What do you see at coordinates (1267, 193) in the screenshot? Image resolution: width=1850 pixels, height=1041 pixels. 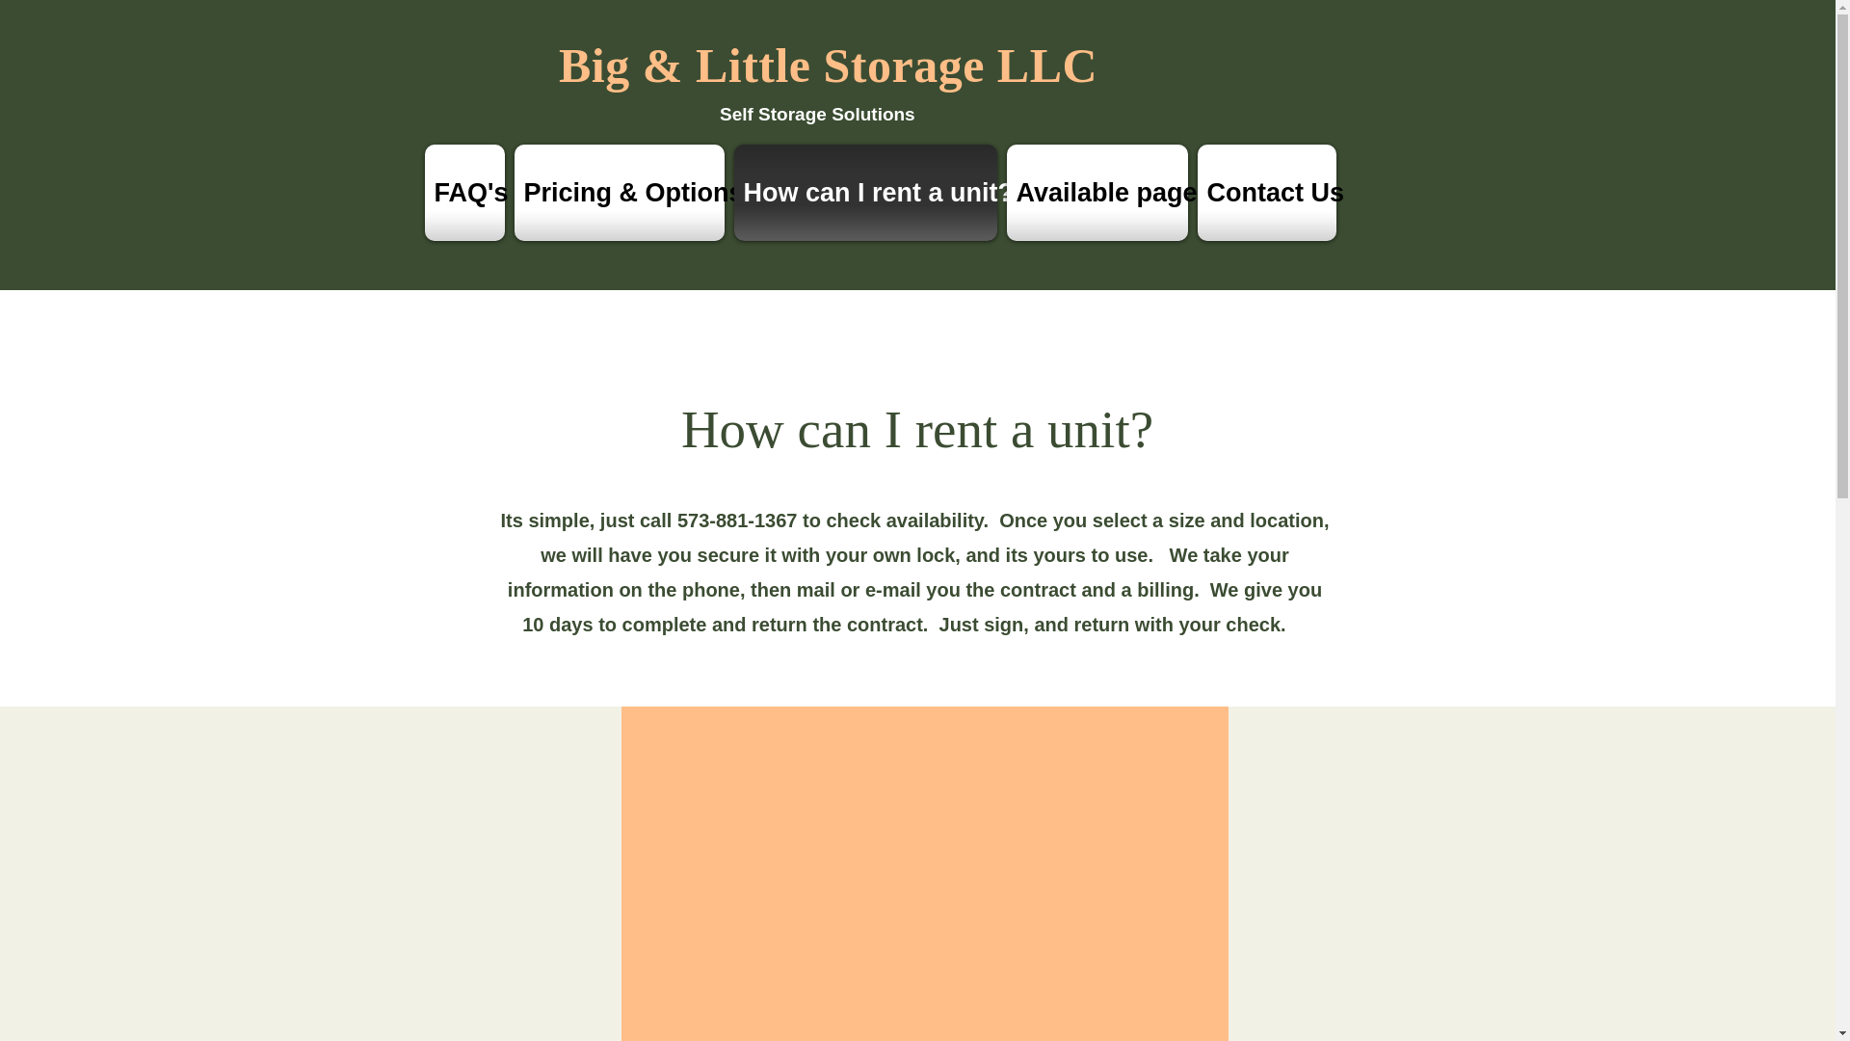 I see `Contact Us` at bounding box center [1267, 193].